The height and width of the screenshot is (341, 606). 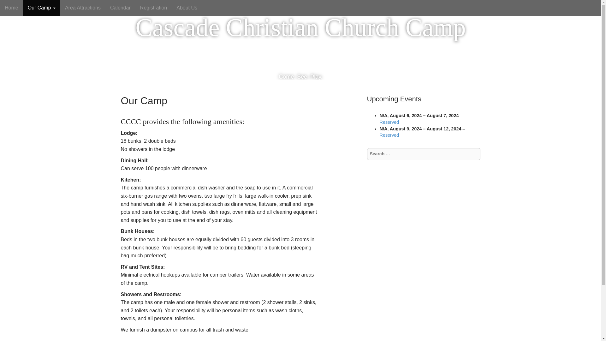 I want to click on Area Attractions, so click(x=83, y=8).